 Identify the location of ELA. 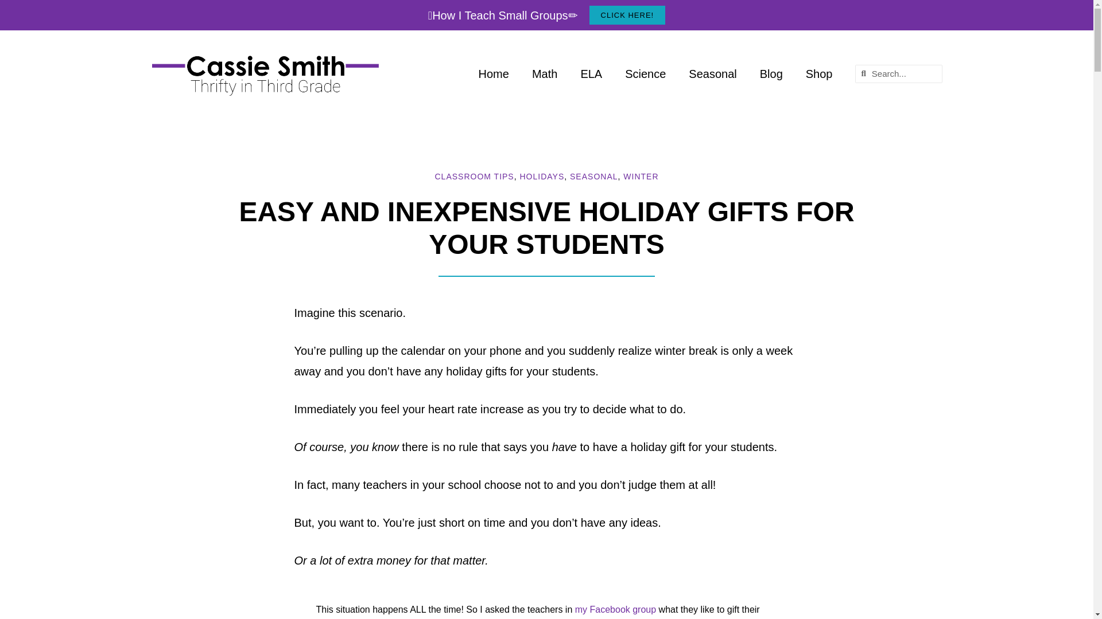
(591, 73).